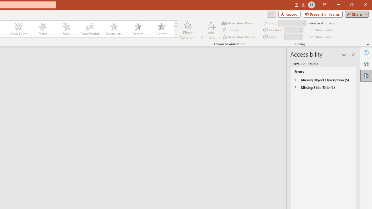  I want to click on Animation Painter, so click(239, 37).